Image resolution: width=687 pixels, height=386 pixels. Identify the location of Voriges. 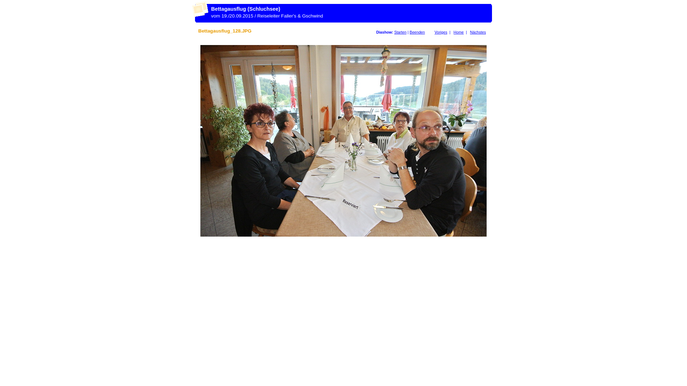
(441, 32).